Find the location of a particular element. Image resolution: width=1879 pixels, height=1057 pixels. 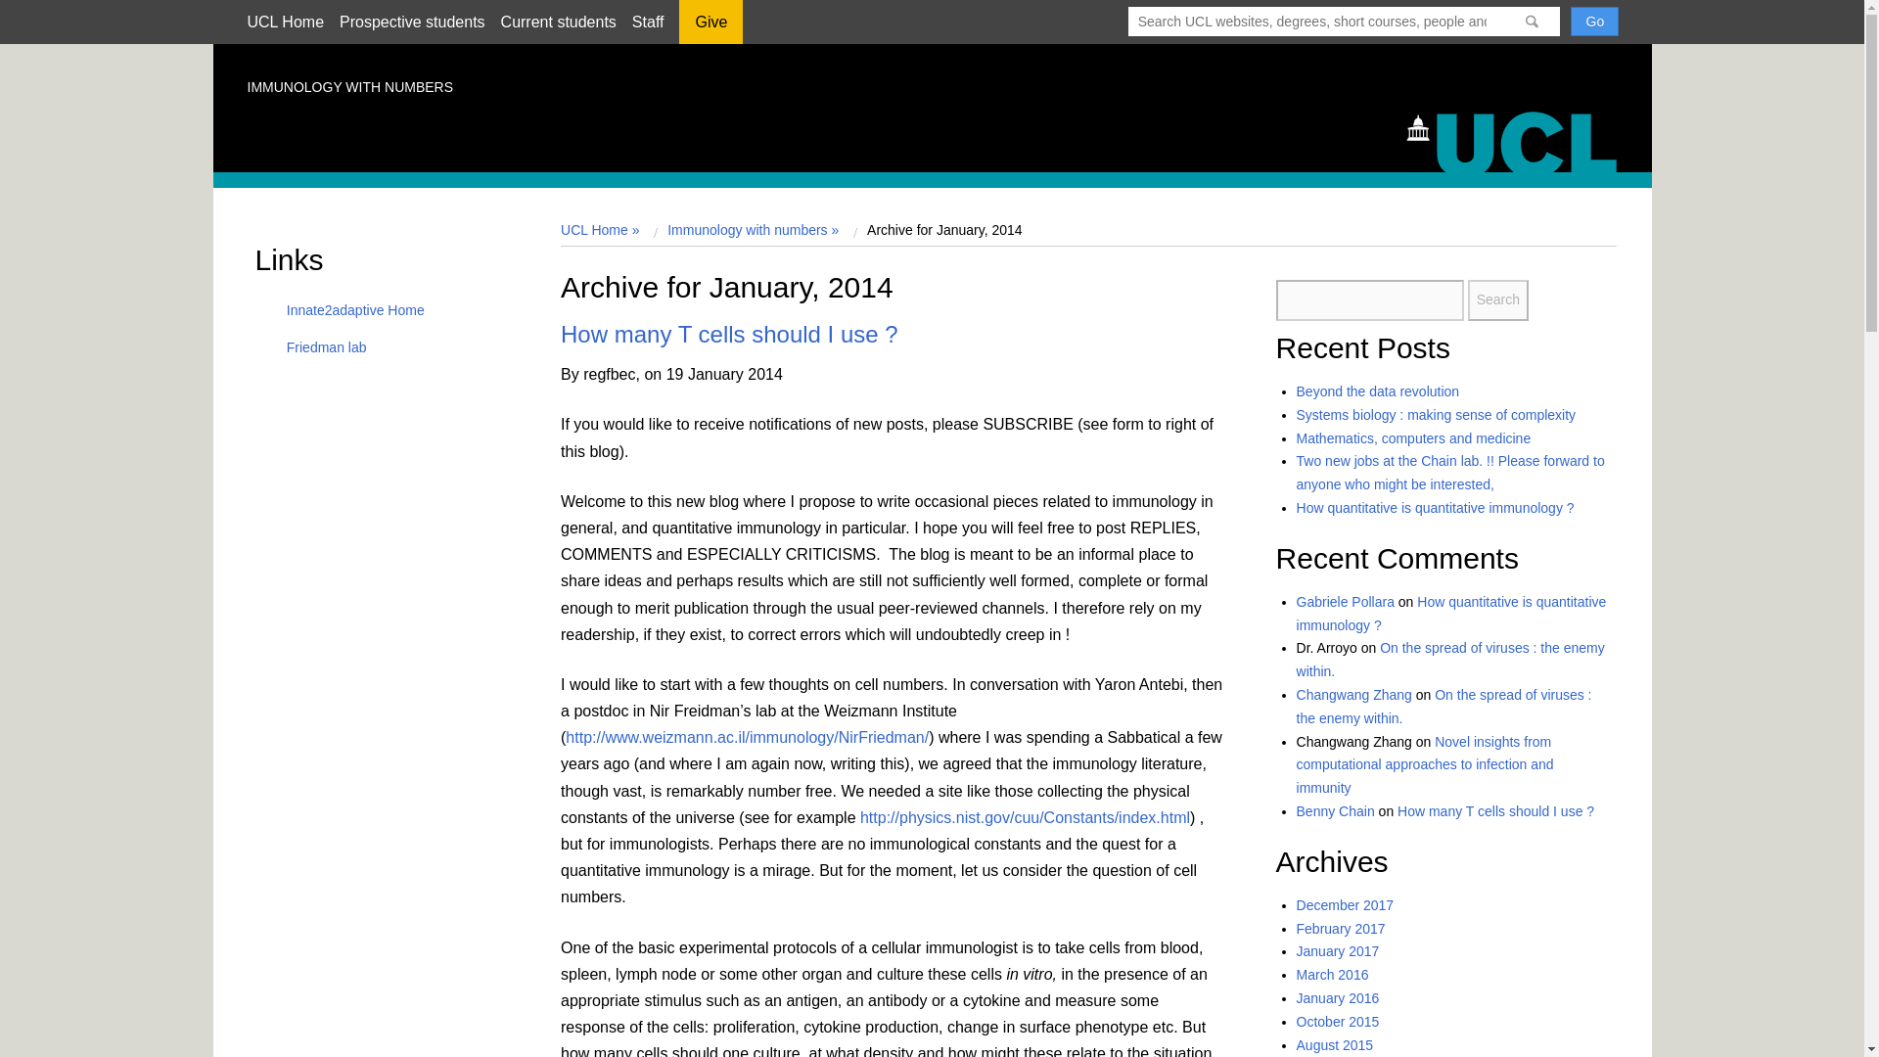

How many T cells should I use ? is located at coordinates (728, 335).